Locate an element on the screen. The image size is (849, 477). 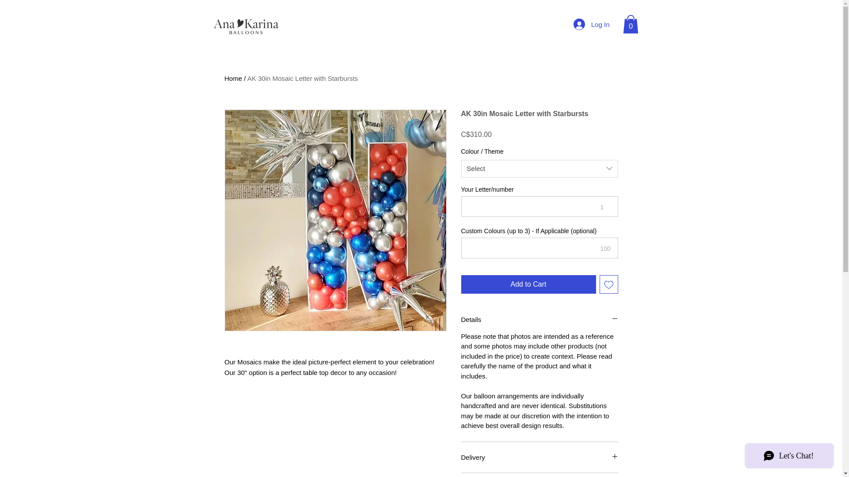
Delivery is located at coordinates (539, 457).